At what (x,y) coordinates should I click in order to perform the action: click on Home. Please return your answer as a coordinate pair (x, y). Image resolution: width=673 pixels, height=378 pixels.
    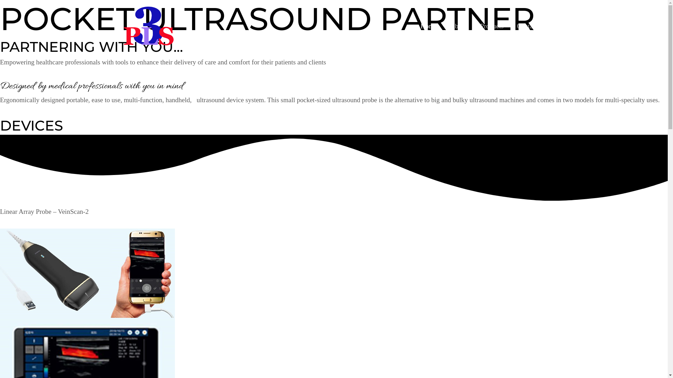
    Looking at the image, I should click on (429, 26).